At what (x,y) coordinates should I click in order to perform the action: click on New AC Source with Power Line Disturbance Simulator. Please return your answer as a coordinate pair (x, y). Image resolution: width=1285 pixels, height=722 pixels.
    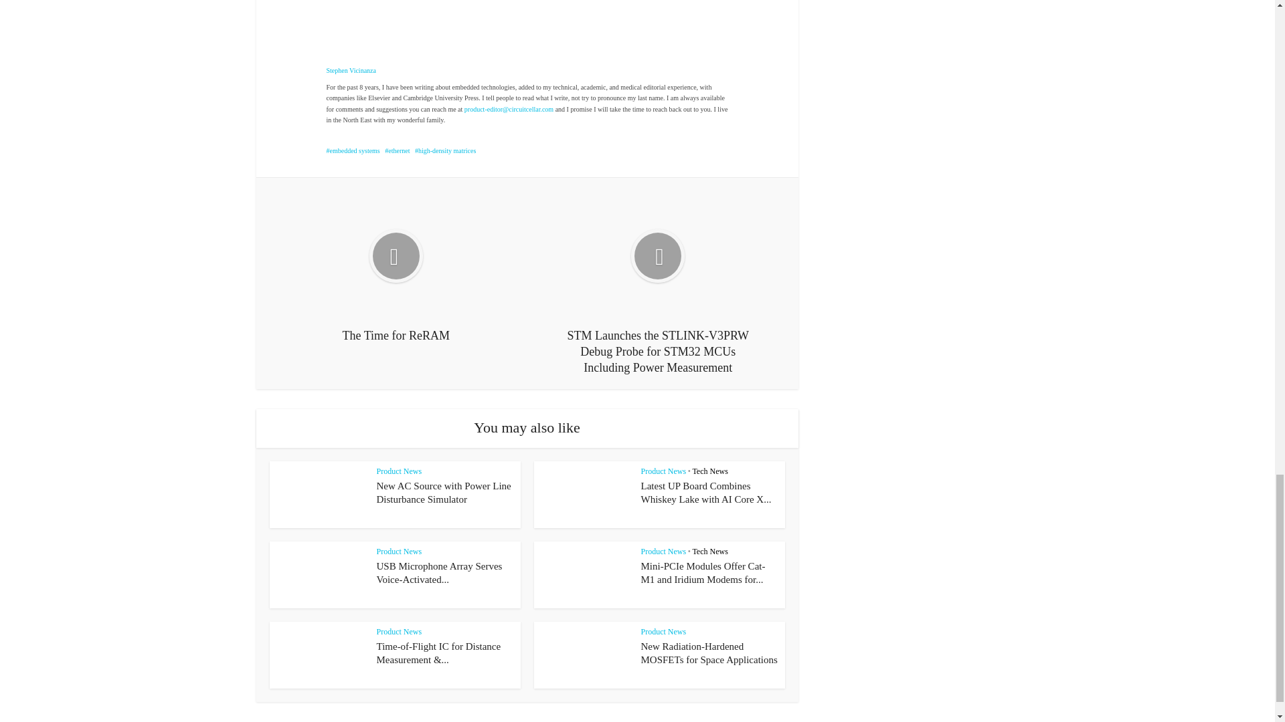
    Looking at the image, I should click on (443, 492).